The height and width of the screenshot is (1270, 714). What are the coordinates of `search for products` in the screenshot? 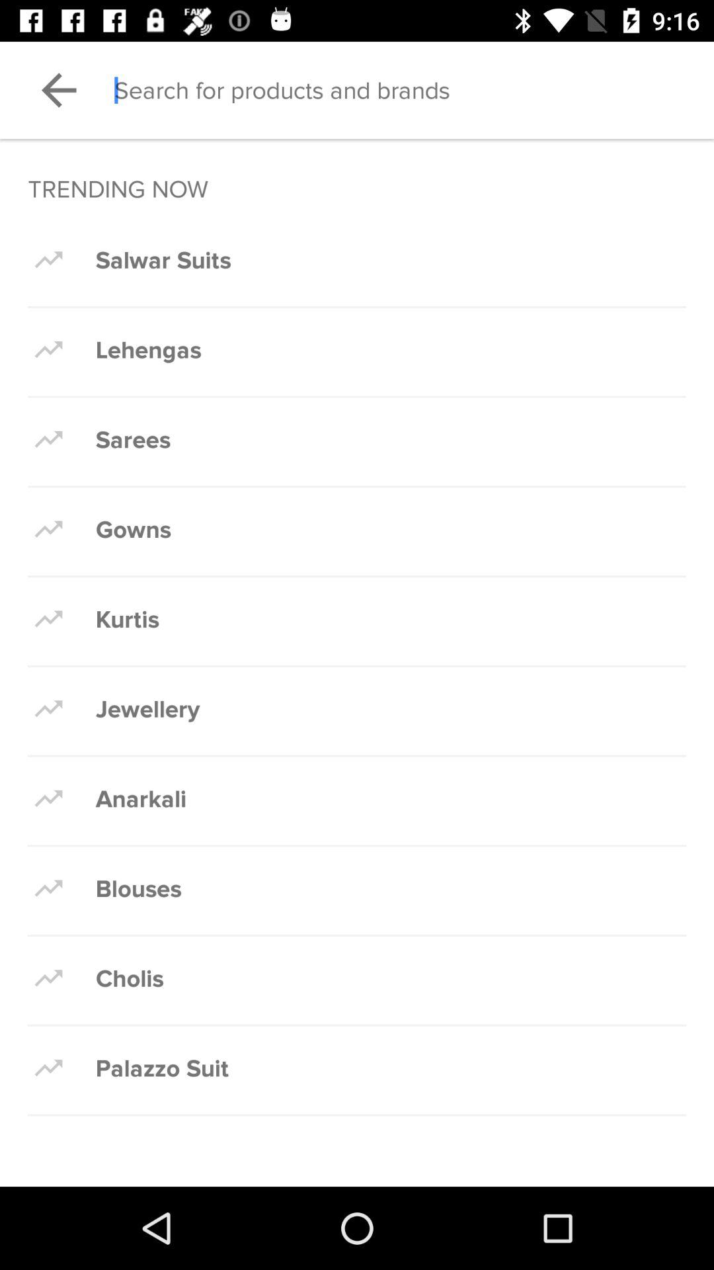 It's located at (414, 90).